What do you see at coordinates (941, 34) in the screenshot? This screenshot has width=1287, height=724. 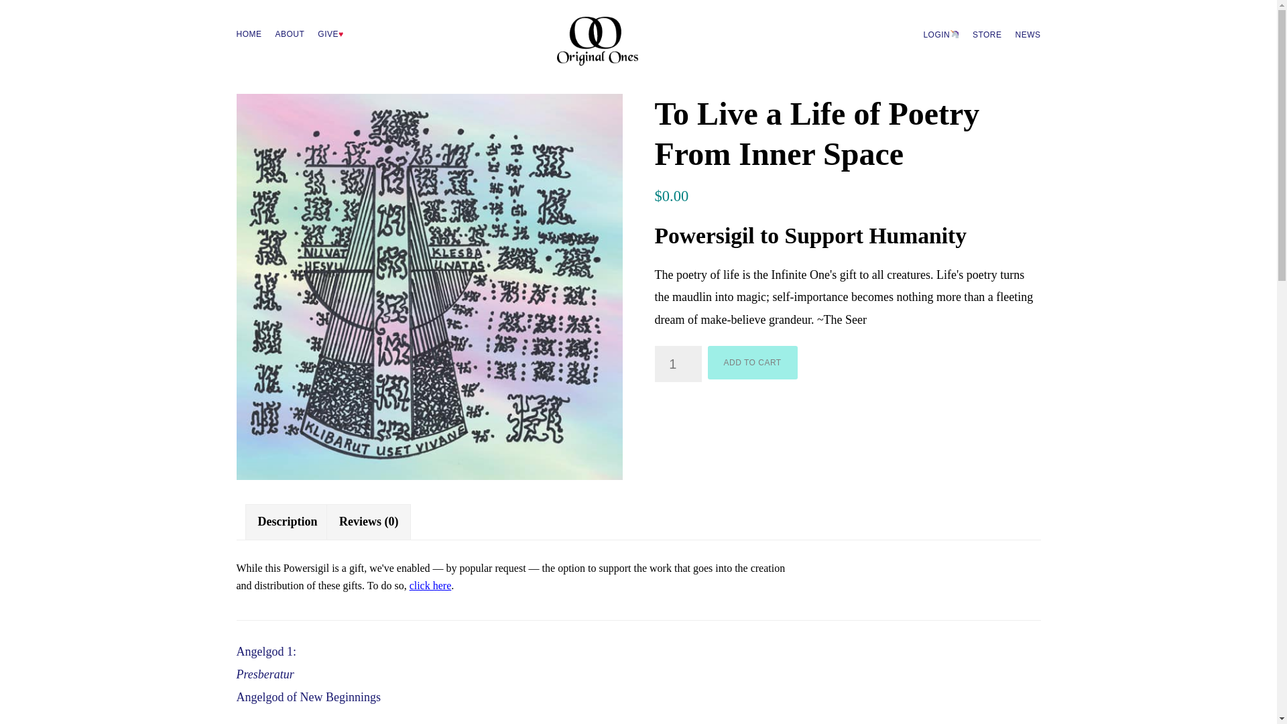 I see `LOGIN` at bounding box center [941, 34].